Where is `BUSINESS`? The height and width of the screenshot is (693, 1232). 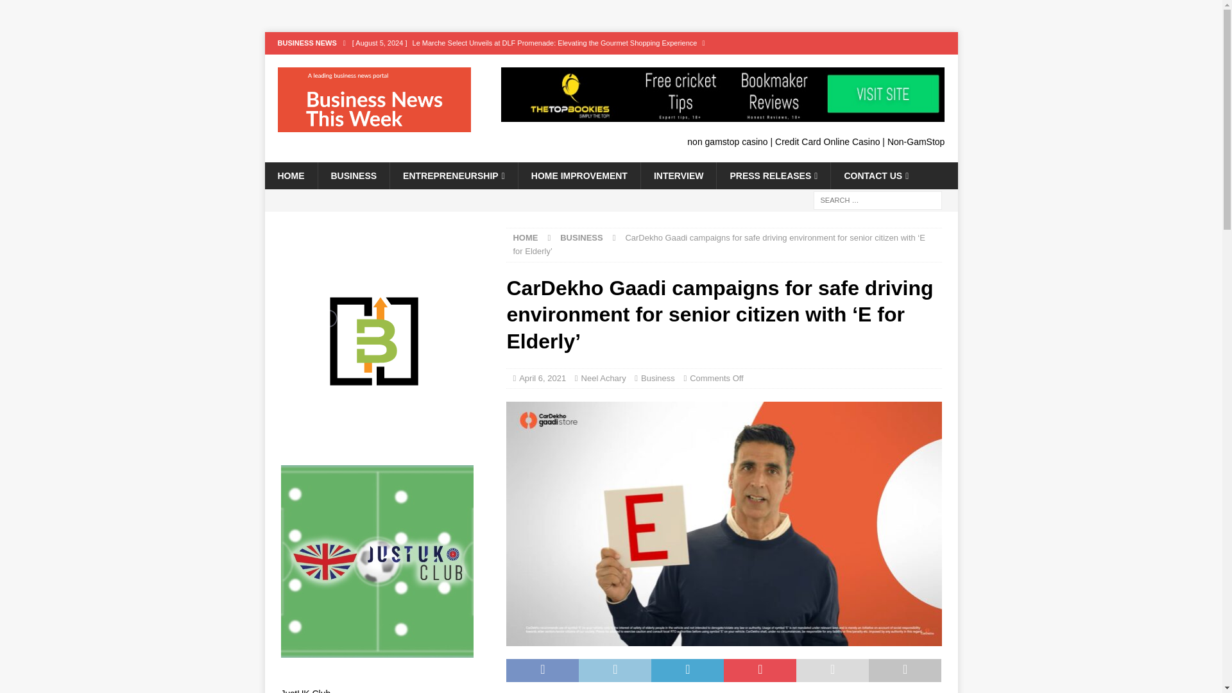 BUSINESS is located at coordinates (353, 175).